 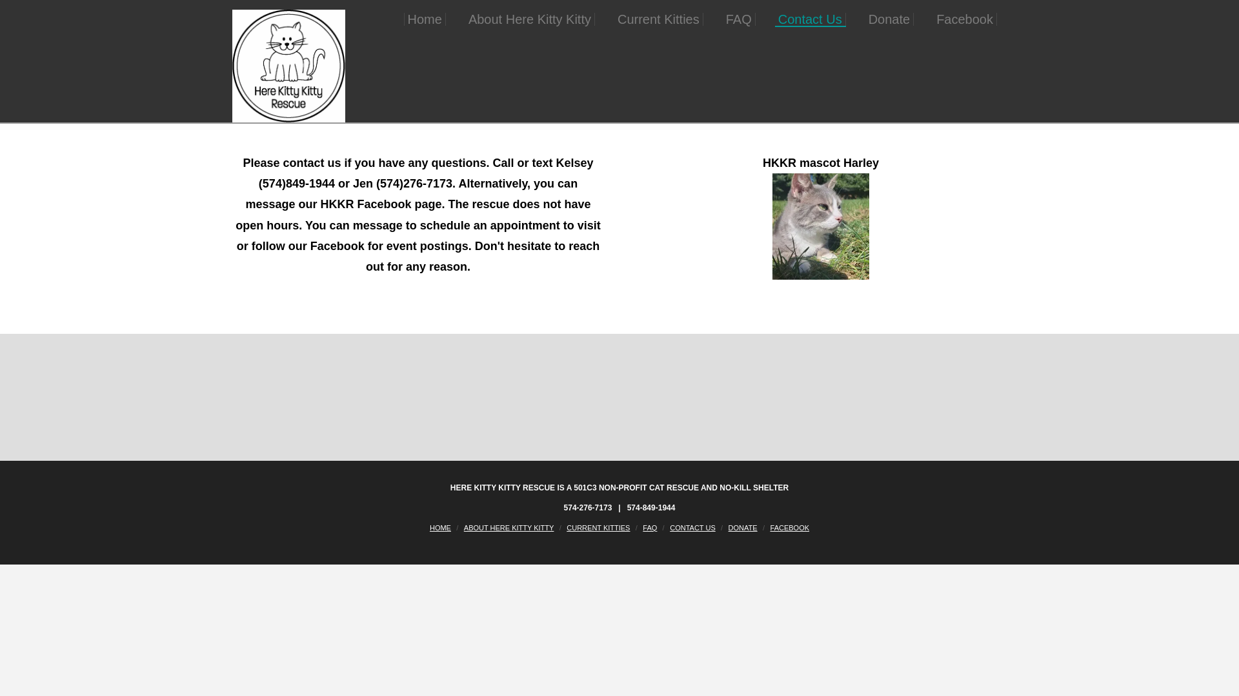 I want to click on Home, so click(x=425, y=19).